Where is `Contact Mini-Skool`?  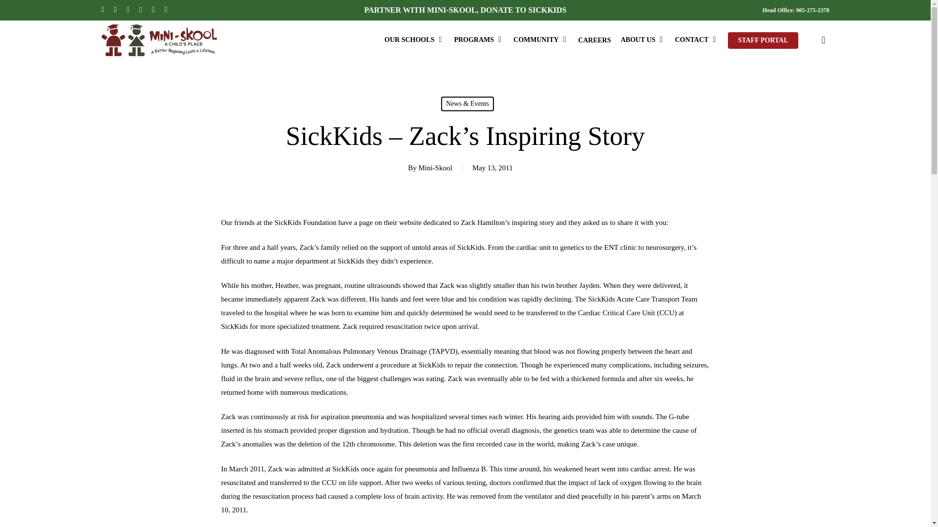 Contact Mini-Skool is located at coordinates (696, 40).